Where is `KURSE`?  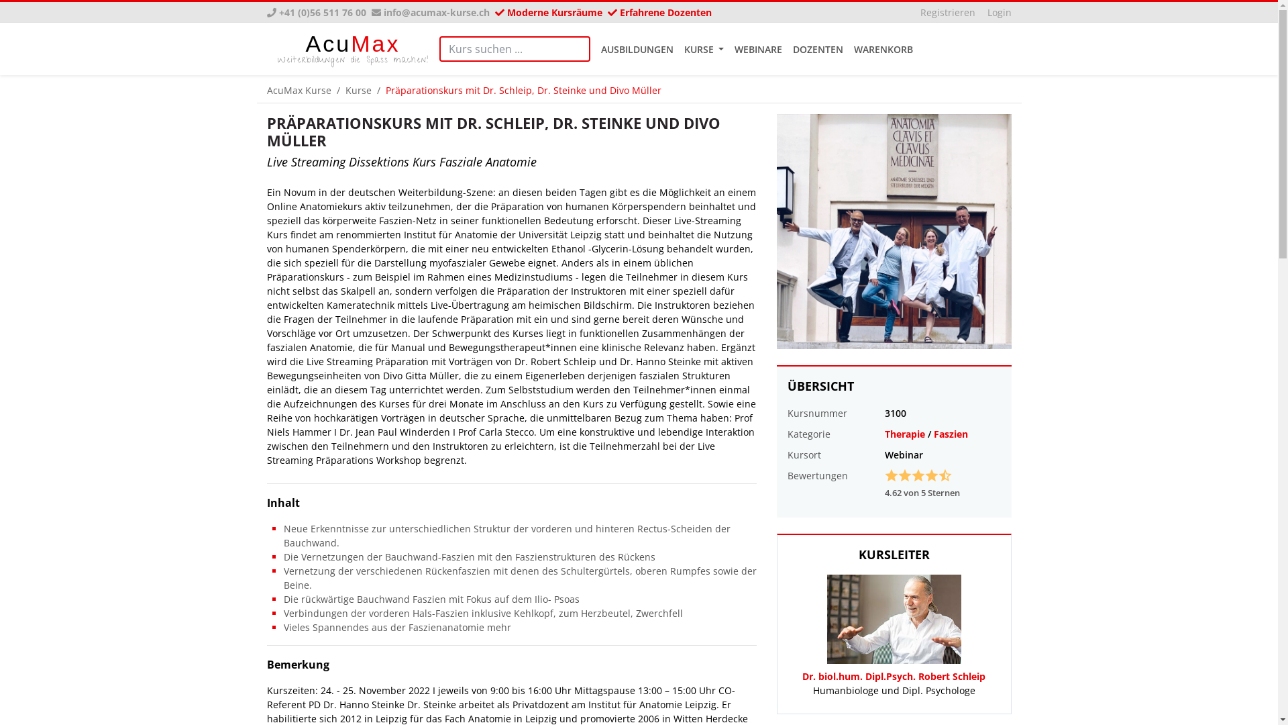
KURSE is located at coordinates (704, 48).